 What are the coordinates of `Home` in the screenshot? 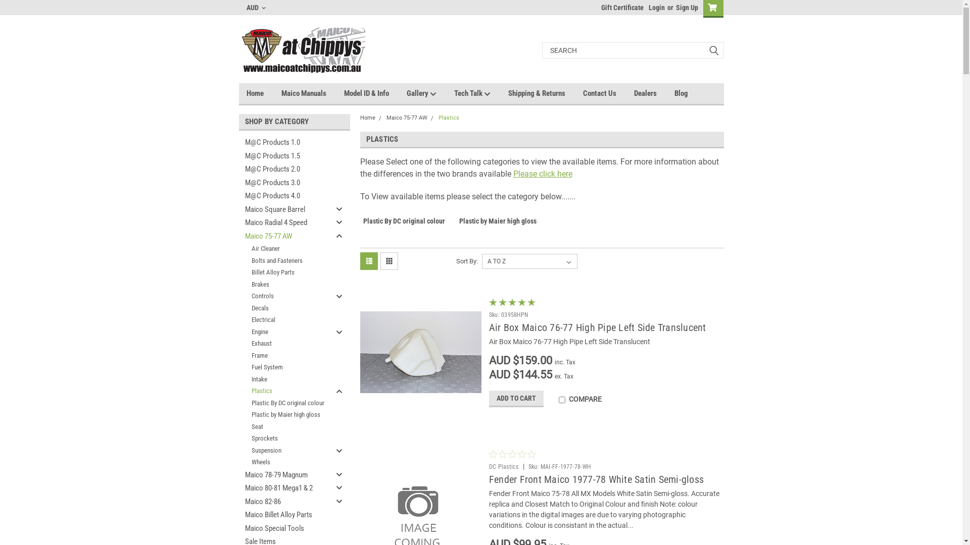 It's located at (264, 93).